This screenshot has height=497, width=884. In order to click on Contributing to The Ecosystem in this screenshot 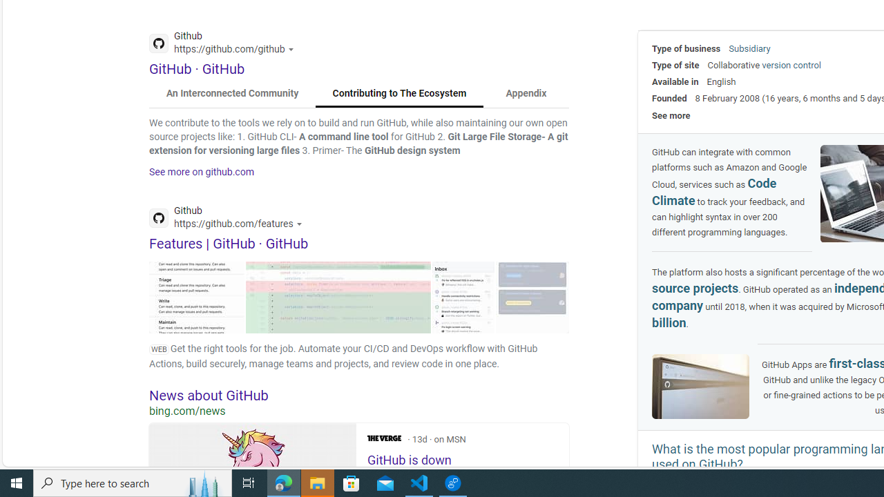, I will do `click(399, 94)`.